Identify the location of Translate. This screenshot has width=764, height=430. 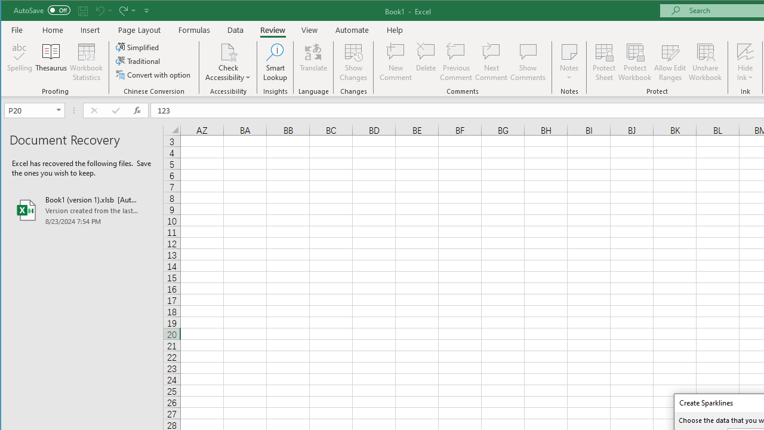
(313, 62).